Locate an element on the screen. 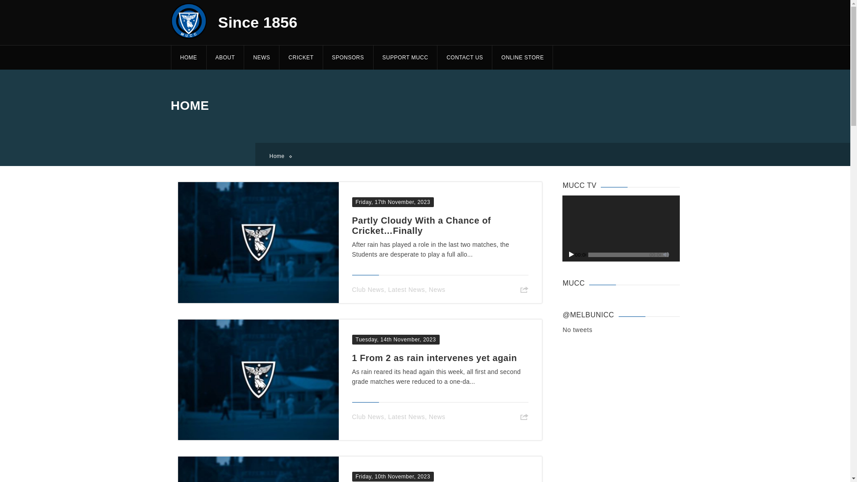  Home is located at coordinates (280, 156).